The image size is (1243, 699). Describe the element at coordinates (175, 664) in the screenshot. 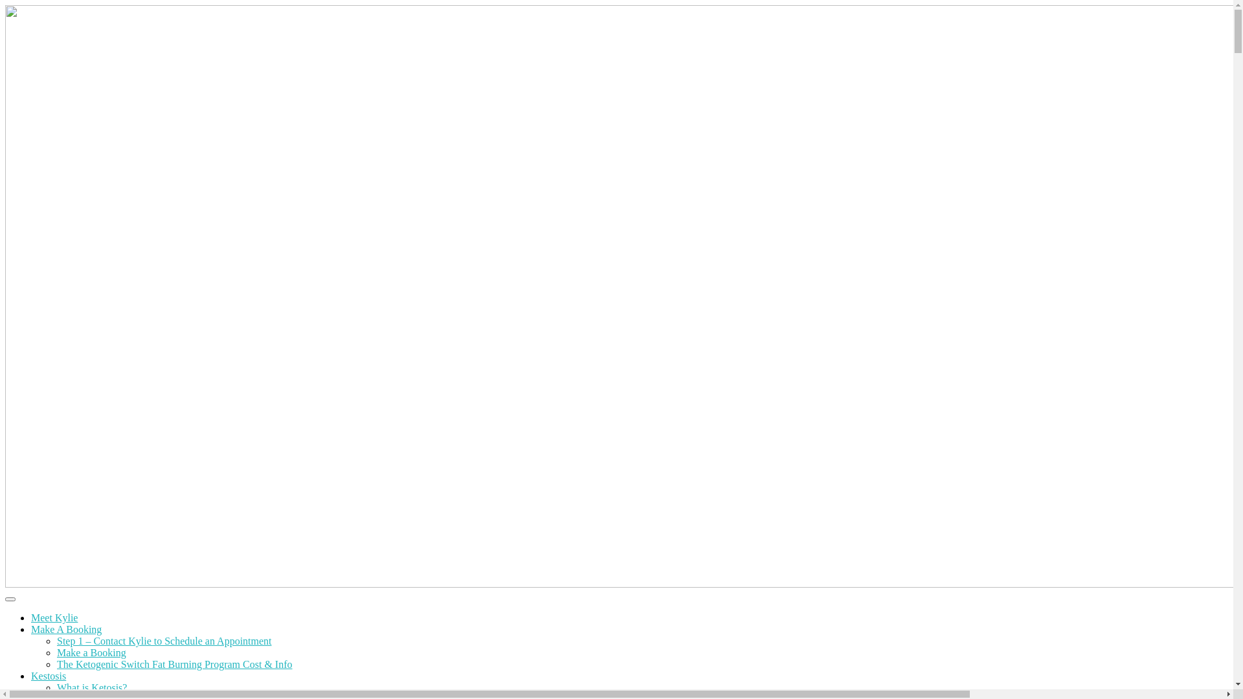

I see `The Ketogenic Switch Fat Burning Program Cost & Info` at that location.